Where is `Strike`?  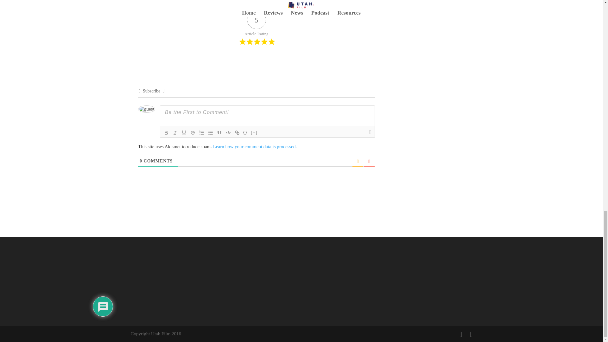 Strike is located at coordinates (193, 132).